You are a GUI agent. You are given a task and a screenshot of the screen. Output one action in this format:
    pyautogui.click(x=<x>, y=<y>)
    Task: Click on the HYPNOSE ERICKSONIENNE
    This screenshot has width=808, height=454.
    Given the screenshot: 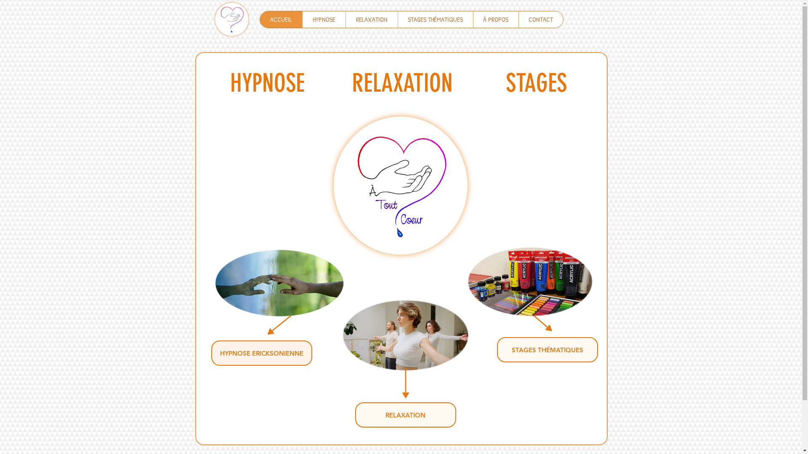 What is the action you would take?
    pyautogui.click(x=262, y=353)
    